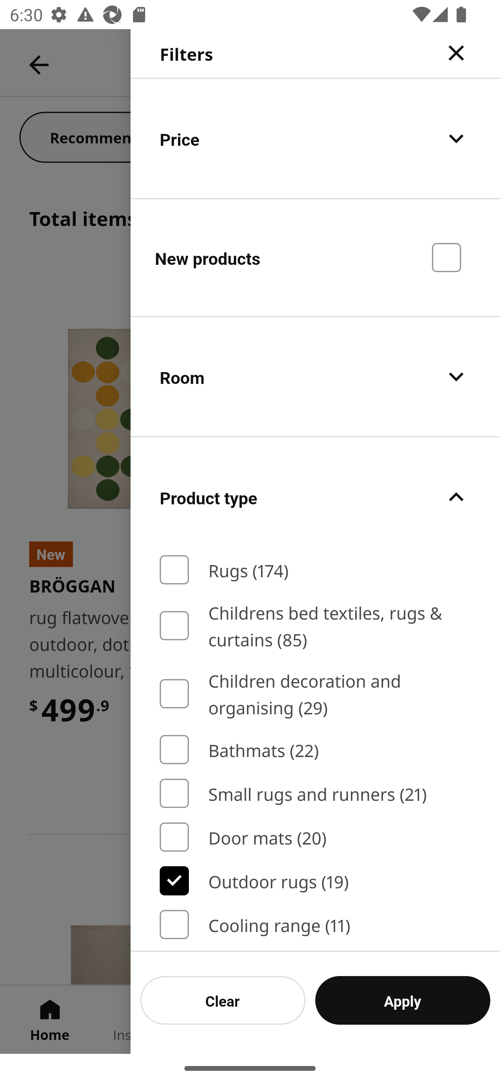 The width and height of the screenshot is (500, 1083). I want to click on Door mats (20), so click(315, 838).